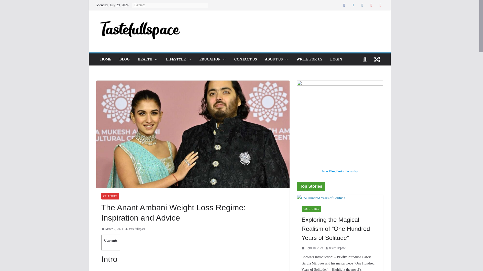  Describe the element at coordinates (137, 229) in the screenshot. I see `tastefullspace` at that location.